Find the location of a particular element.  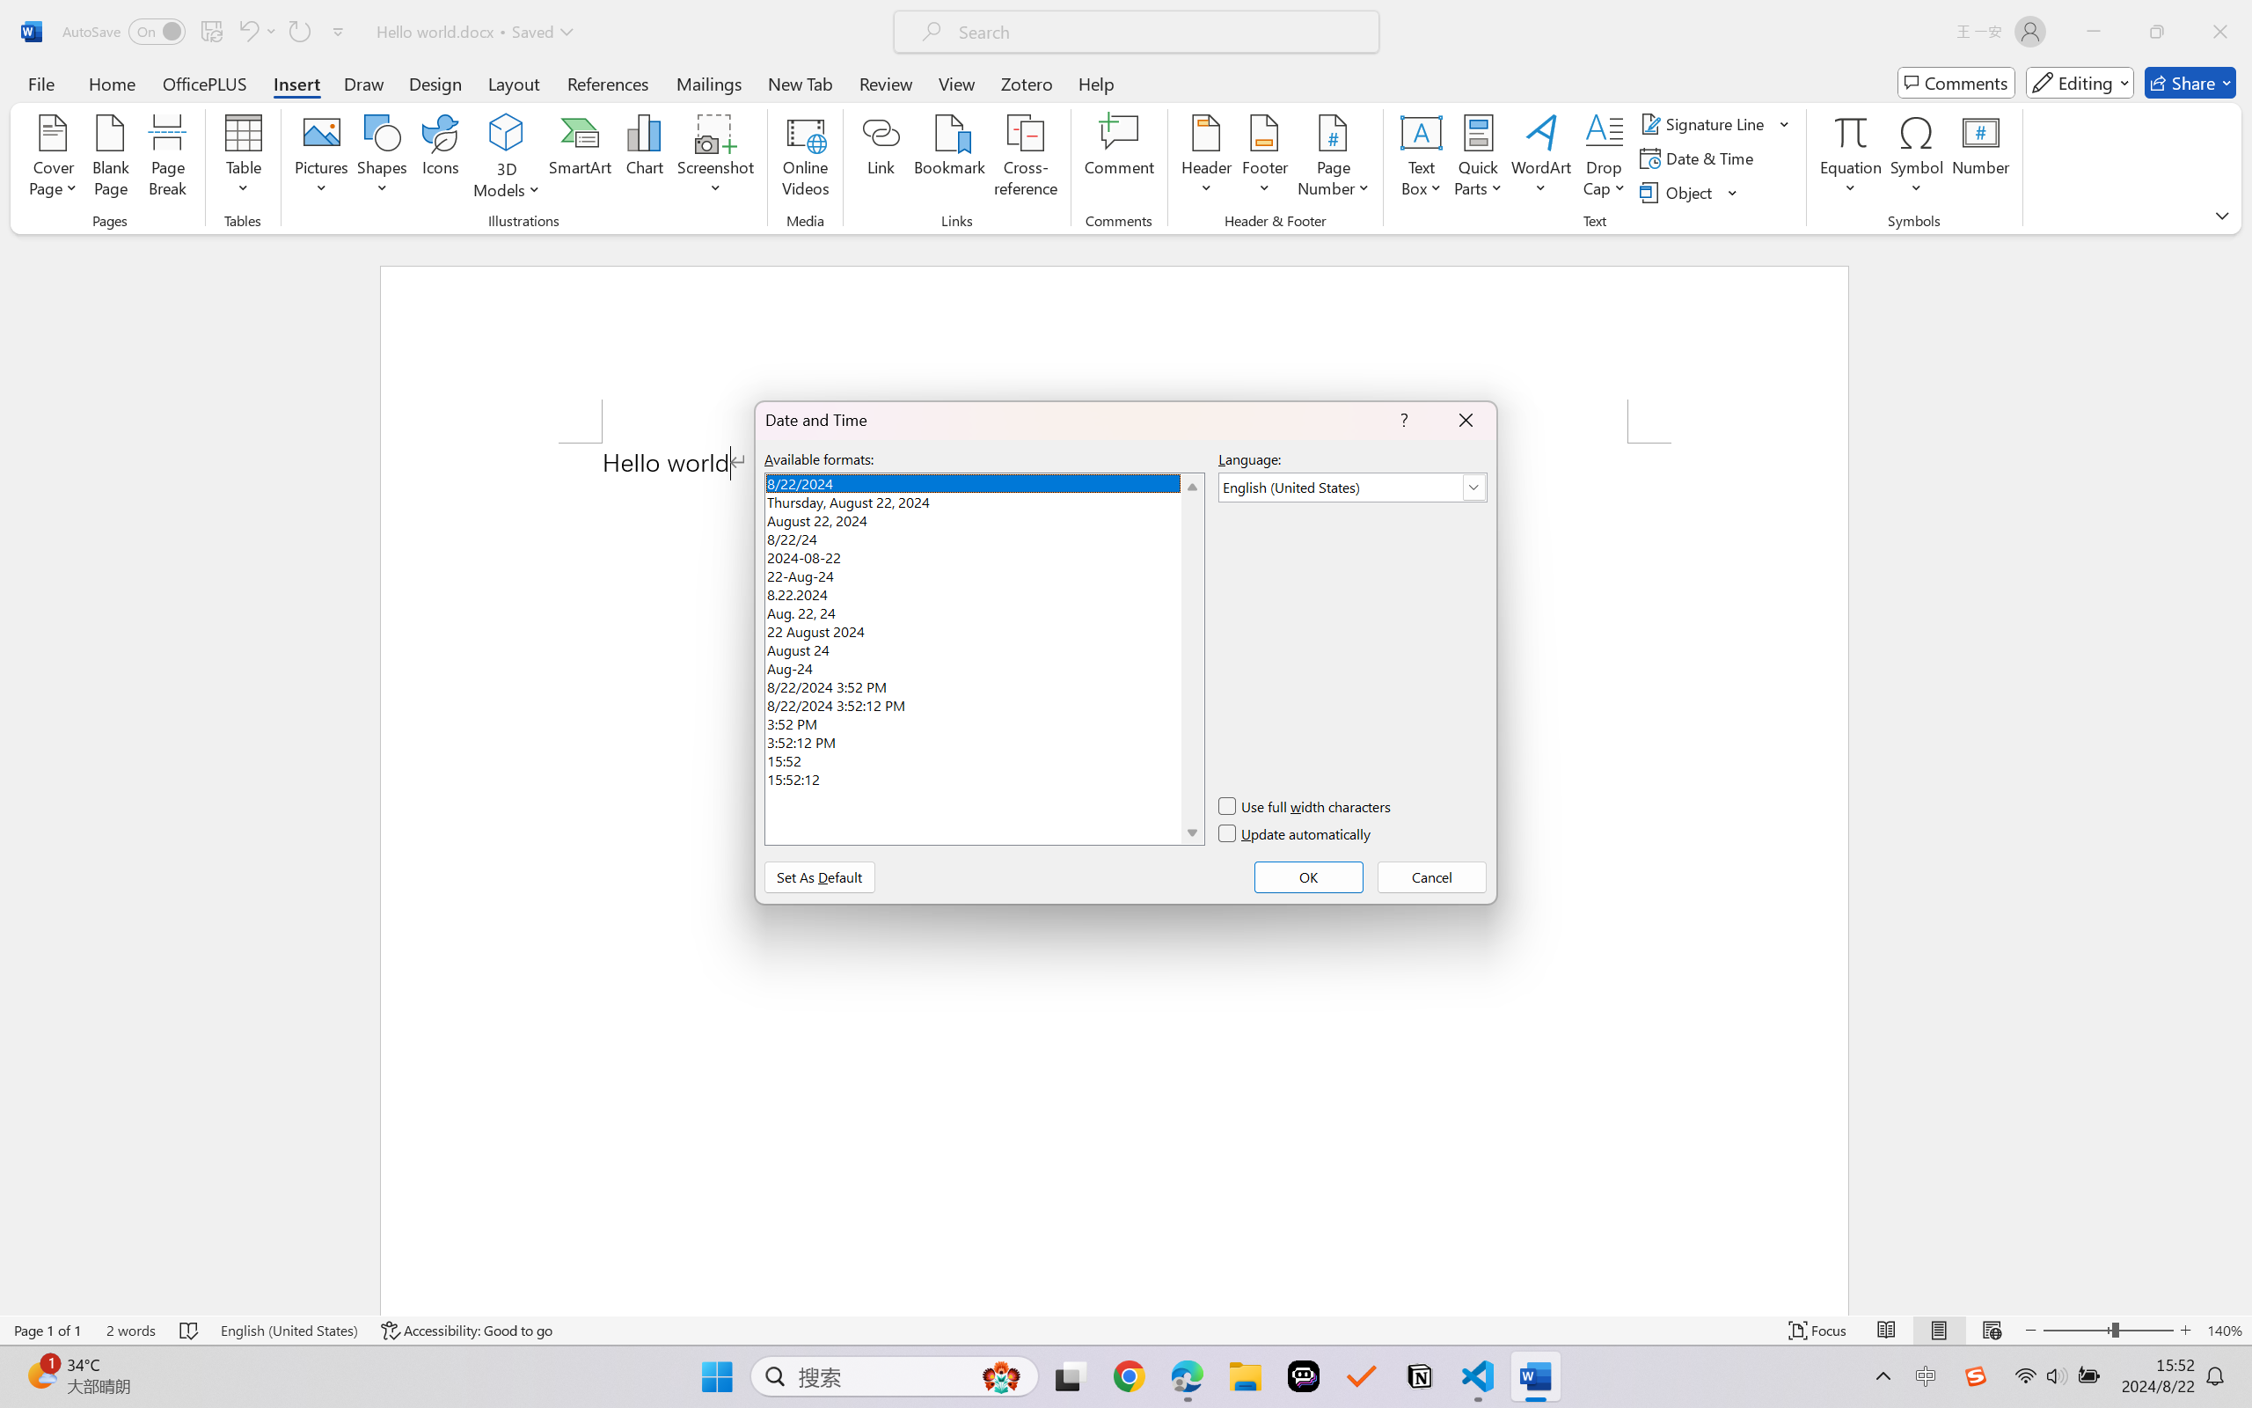

More Options is located at coordinates (1851, 181).